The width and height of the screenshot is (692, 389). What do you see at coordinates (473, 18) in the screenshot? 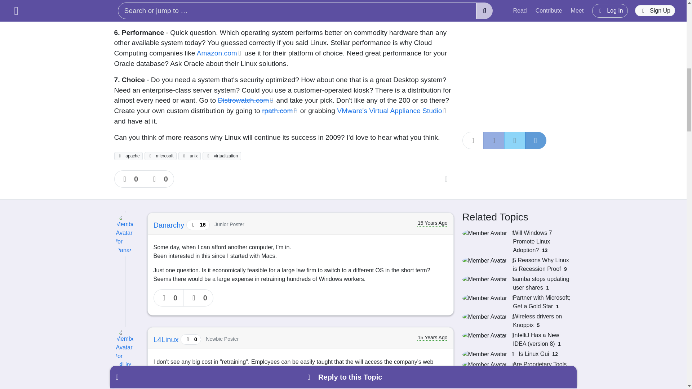
I see `Share` at bounding box center [473, 18].